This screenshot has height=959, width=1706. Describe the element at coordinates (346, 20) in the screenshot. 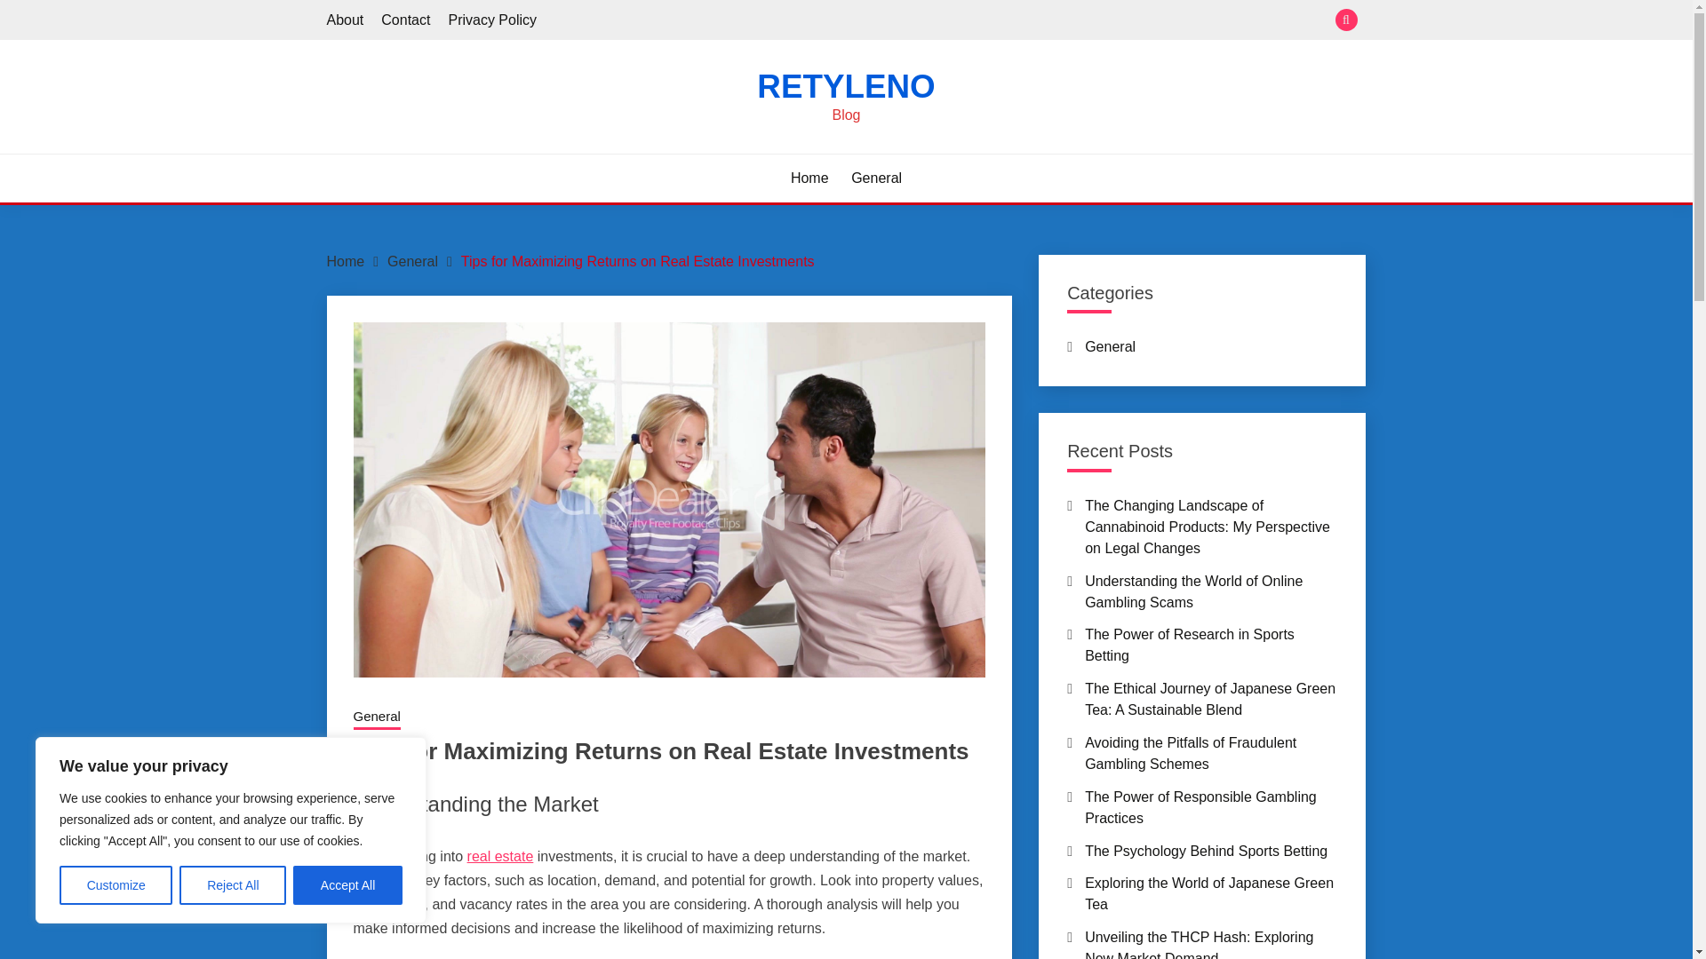

I see `About` at that location.